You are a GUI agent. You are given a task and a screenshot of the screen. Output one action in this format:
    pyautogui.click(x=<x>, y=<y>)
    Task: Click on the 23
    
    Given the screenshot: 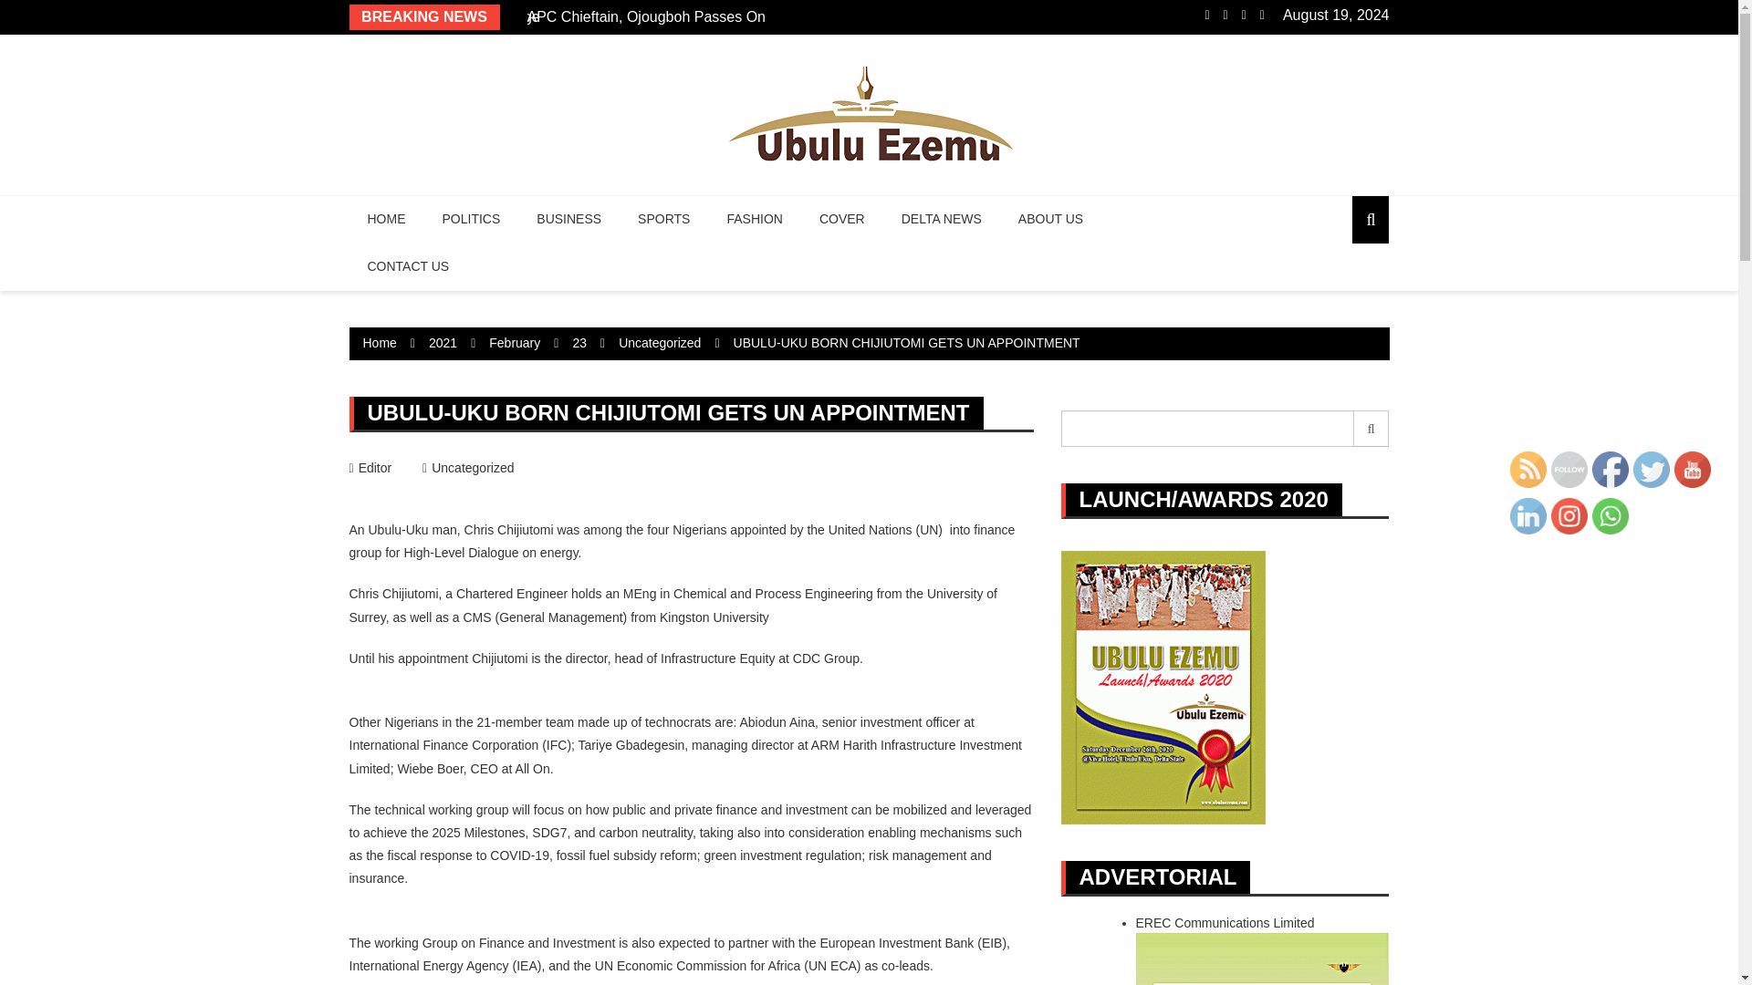 What is the action you would take?
    pyautogui.click(x=579, y=343)
    